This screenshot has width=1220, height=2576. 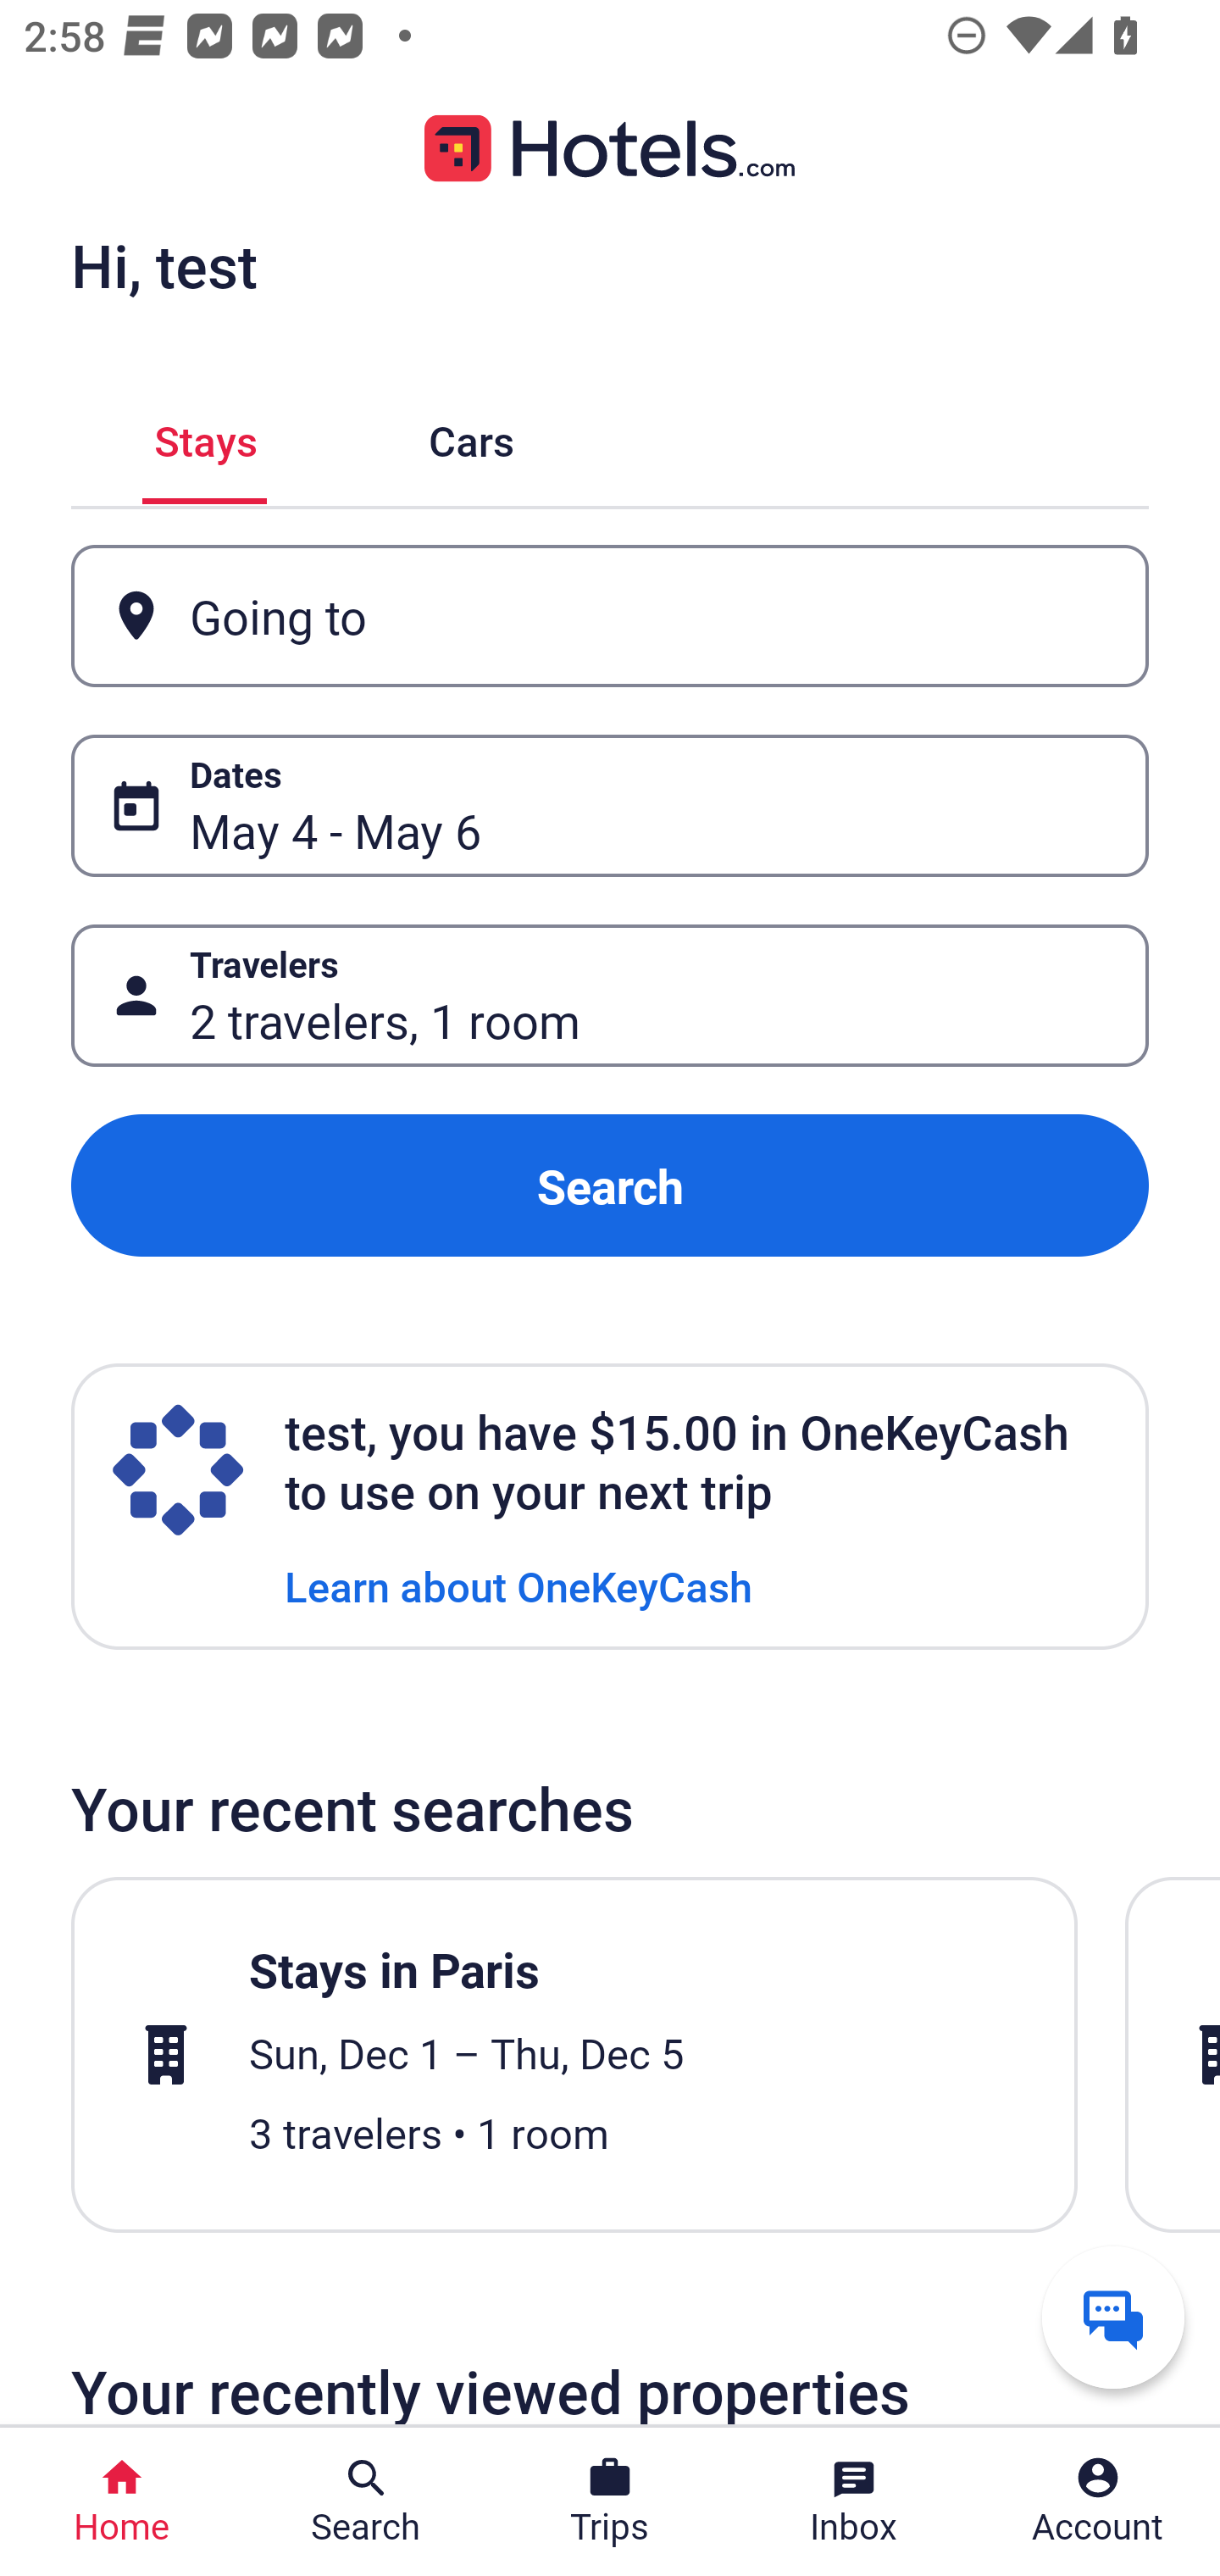 What do you see at coordinates (164, 265) in the screenshot?
I see `Hi, test` at bounding box center [164, 265].